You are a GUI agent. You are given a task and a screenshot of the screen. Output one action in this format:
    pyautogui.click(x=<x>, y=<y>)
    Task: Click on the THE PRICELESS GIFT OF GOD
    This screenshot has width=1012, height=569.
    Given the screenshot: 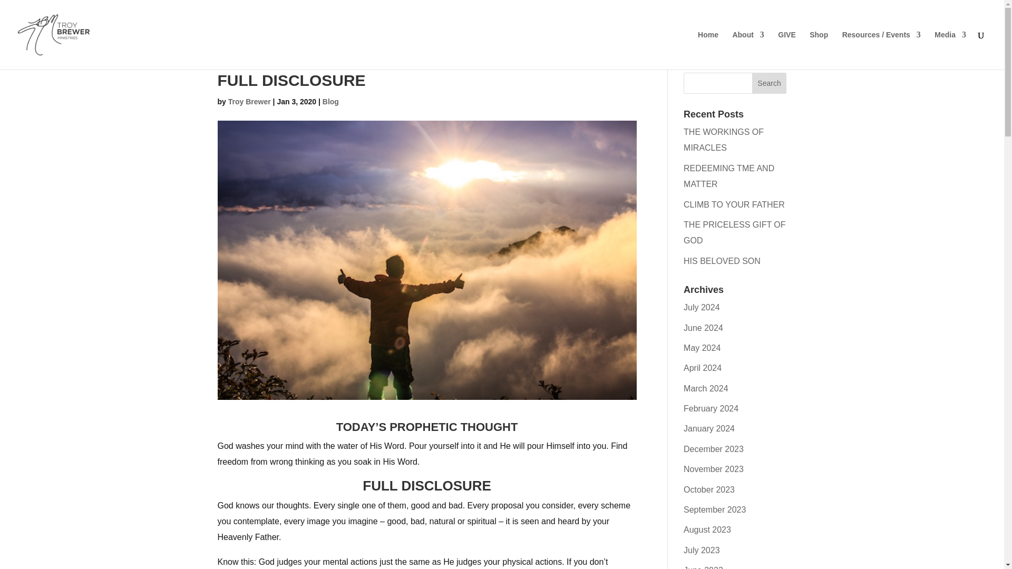 What is the action you would take?
    pyautogui.click(x=735, y=232)
    